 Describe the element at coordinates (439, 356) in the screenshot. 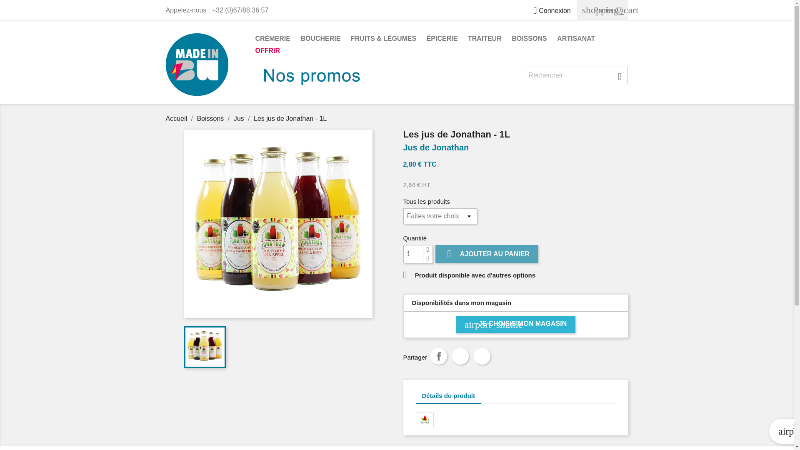

I see `Partager` at that location.